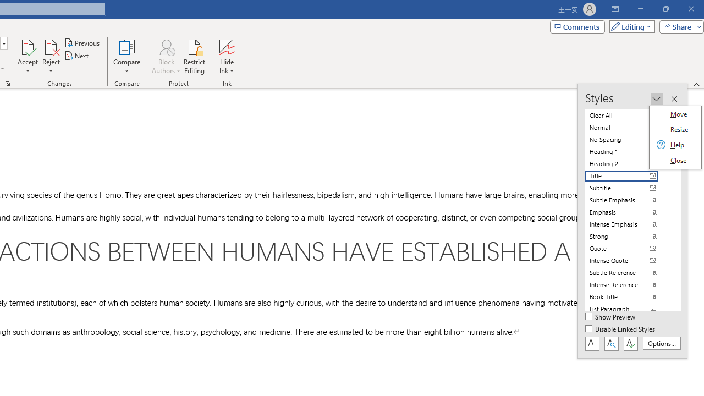 The height and width of the screenshot is (396, 704). Describe the element at coordinates (227, 46) in the screenshot. I see `Hide Ink` at that location.